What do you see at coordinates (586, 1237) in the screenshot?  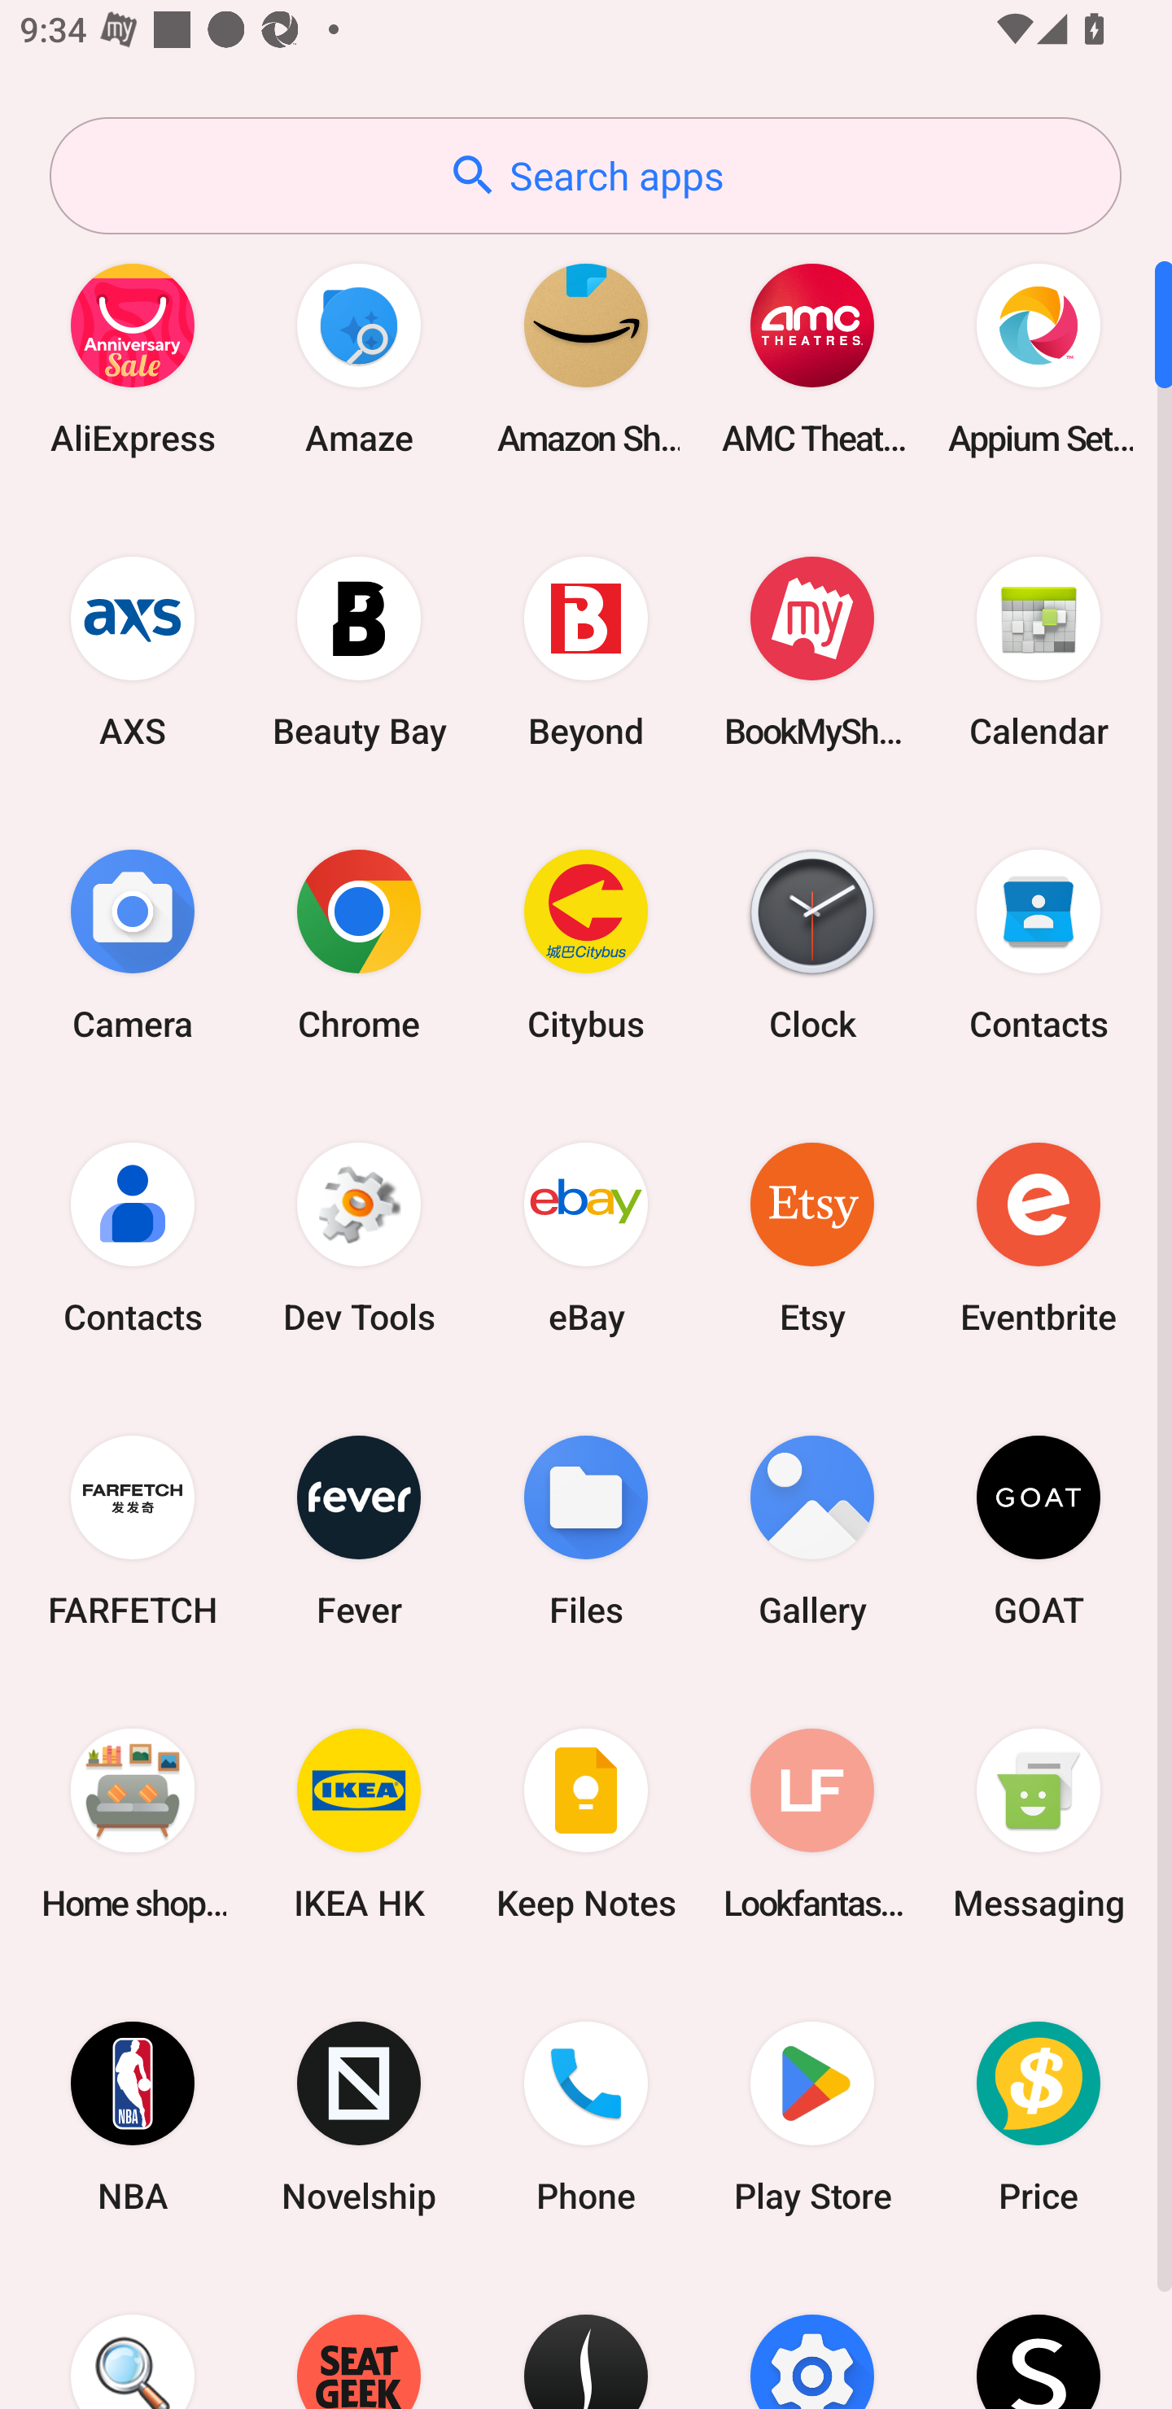 I see `eBay` at bounding box center [586, 1237].